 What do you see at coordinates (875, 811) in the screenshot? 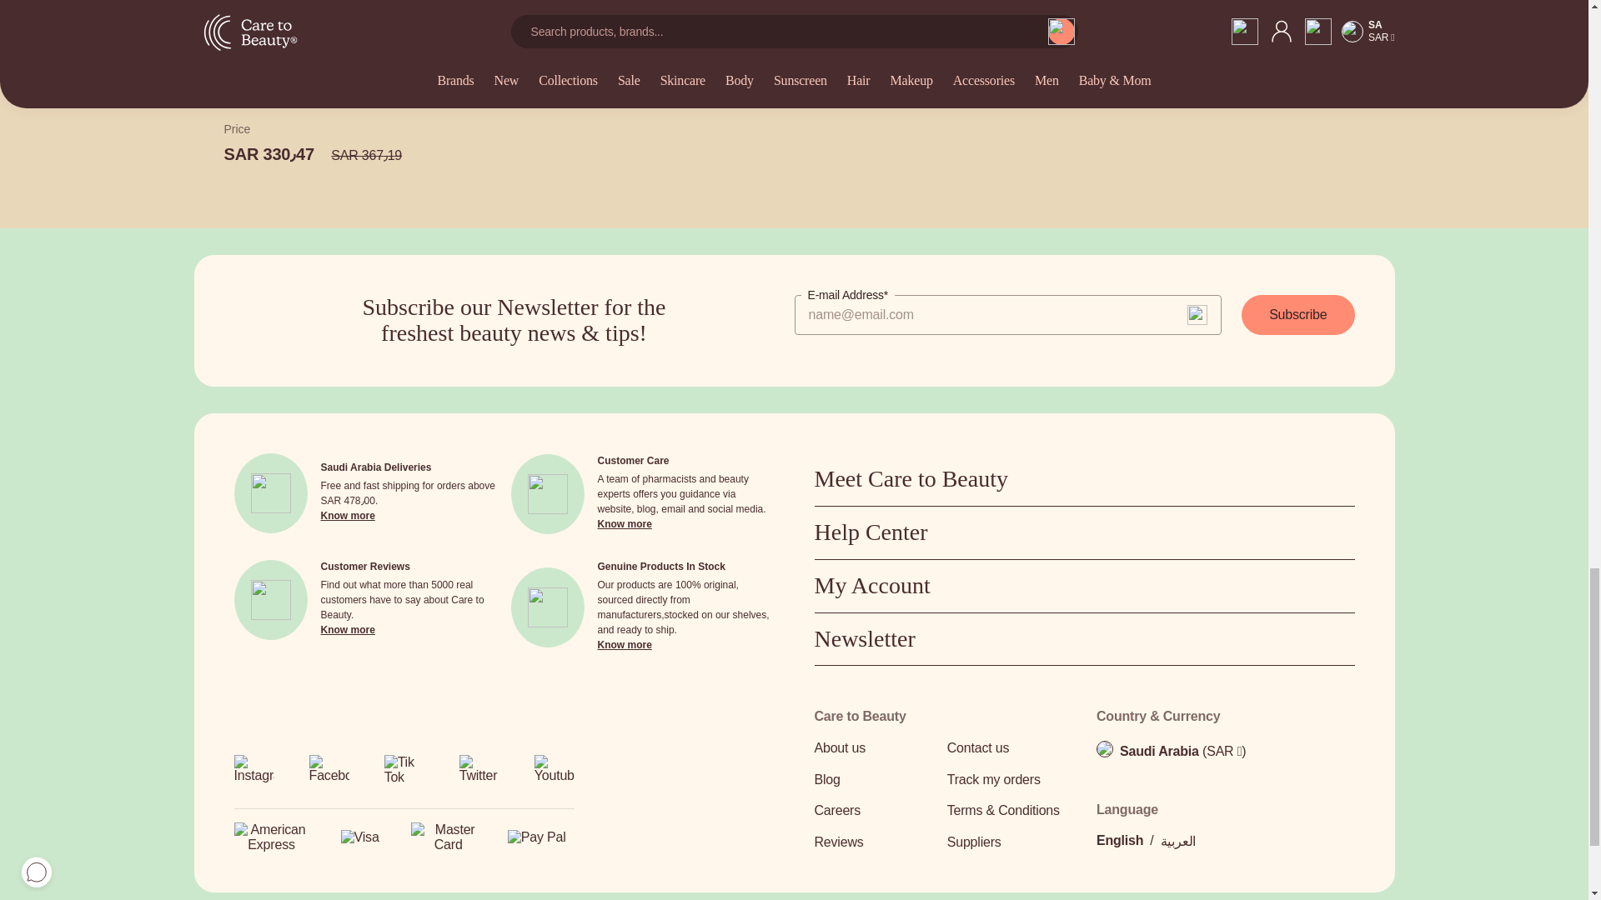
I see `Careers` at bounding box center [875, 811].